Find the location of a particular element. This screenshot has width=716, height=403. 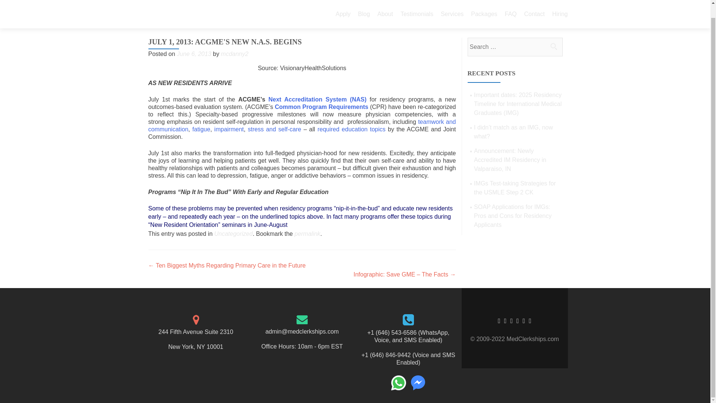

Common Program Requirements is located at coordinates (321, 107).